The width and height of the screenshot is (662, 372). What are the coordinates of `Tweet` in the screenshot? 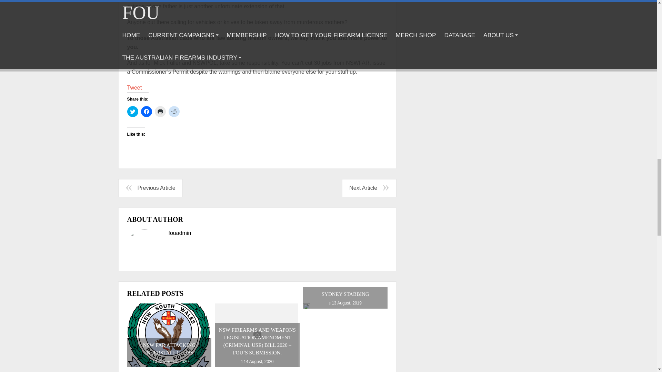 It's located at (134, 87).